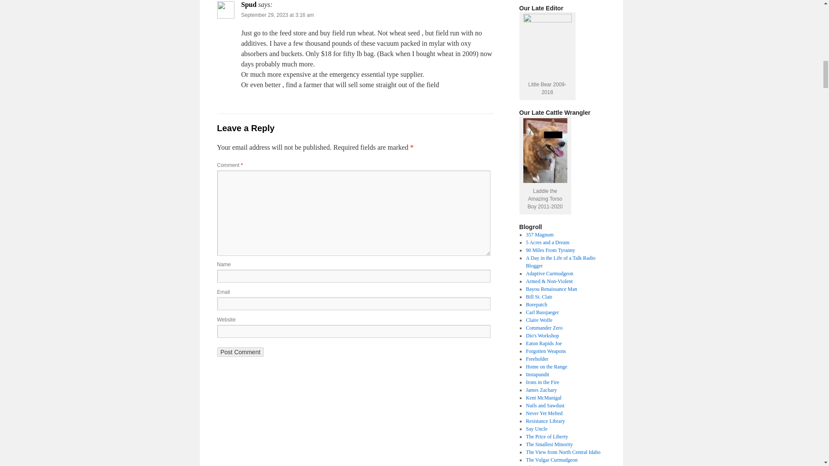  Describe the element at coordinates (240, 352) in the screenshot. I see `Post Comment` at that location.